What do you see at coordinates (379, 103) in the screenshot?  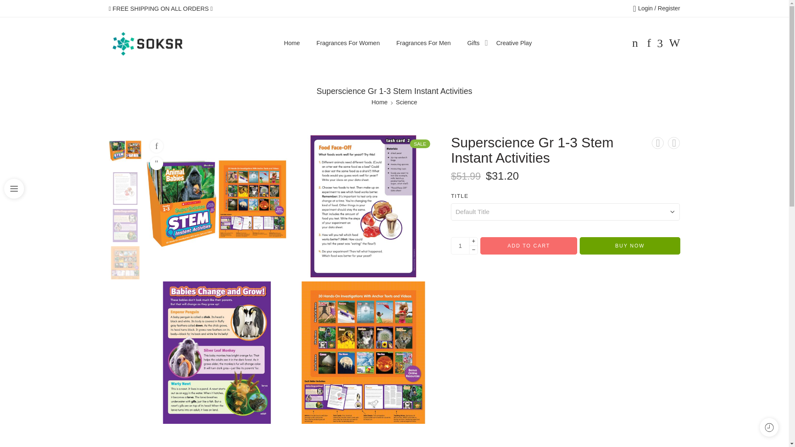 I see `Home` at bounding box center [379, 103].